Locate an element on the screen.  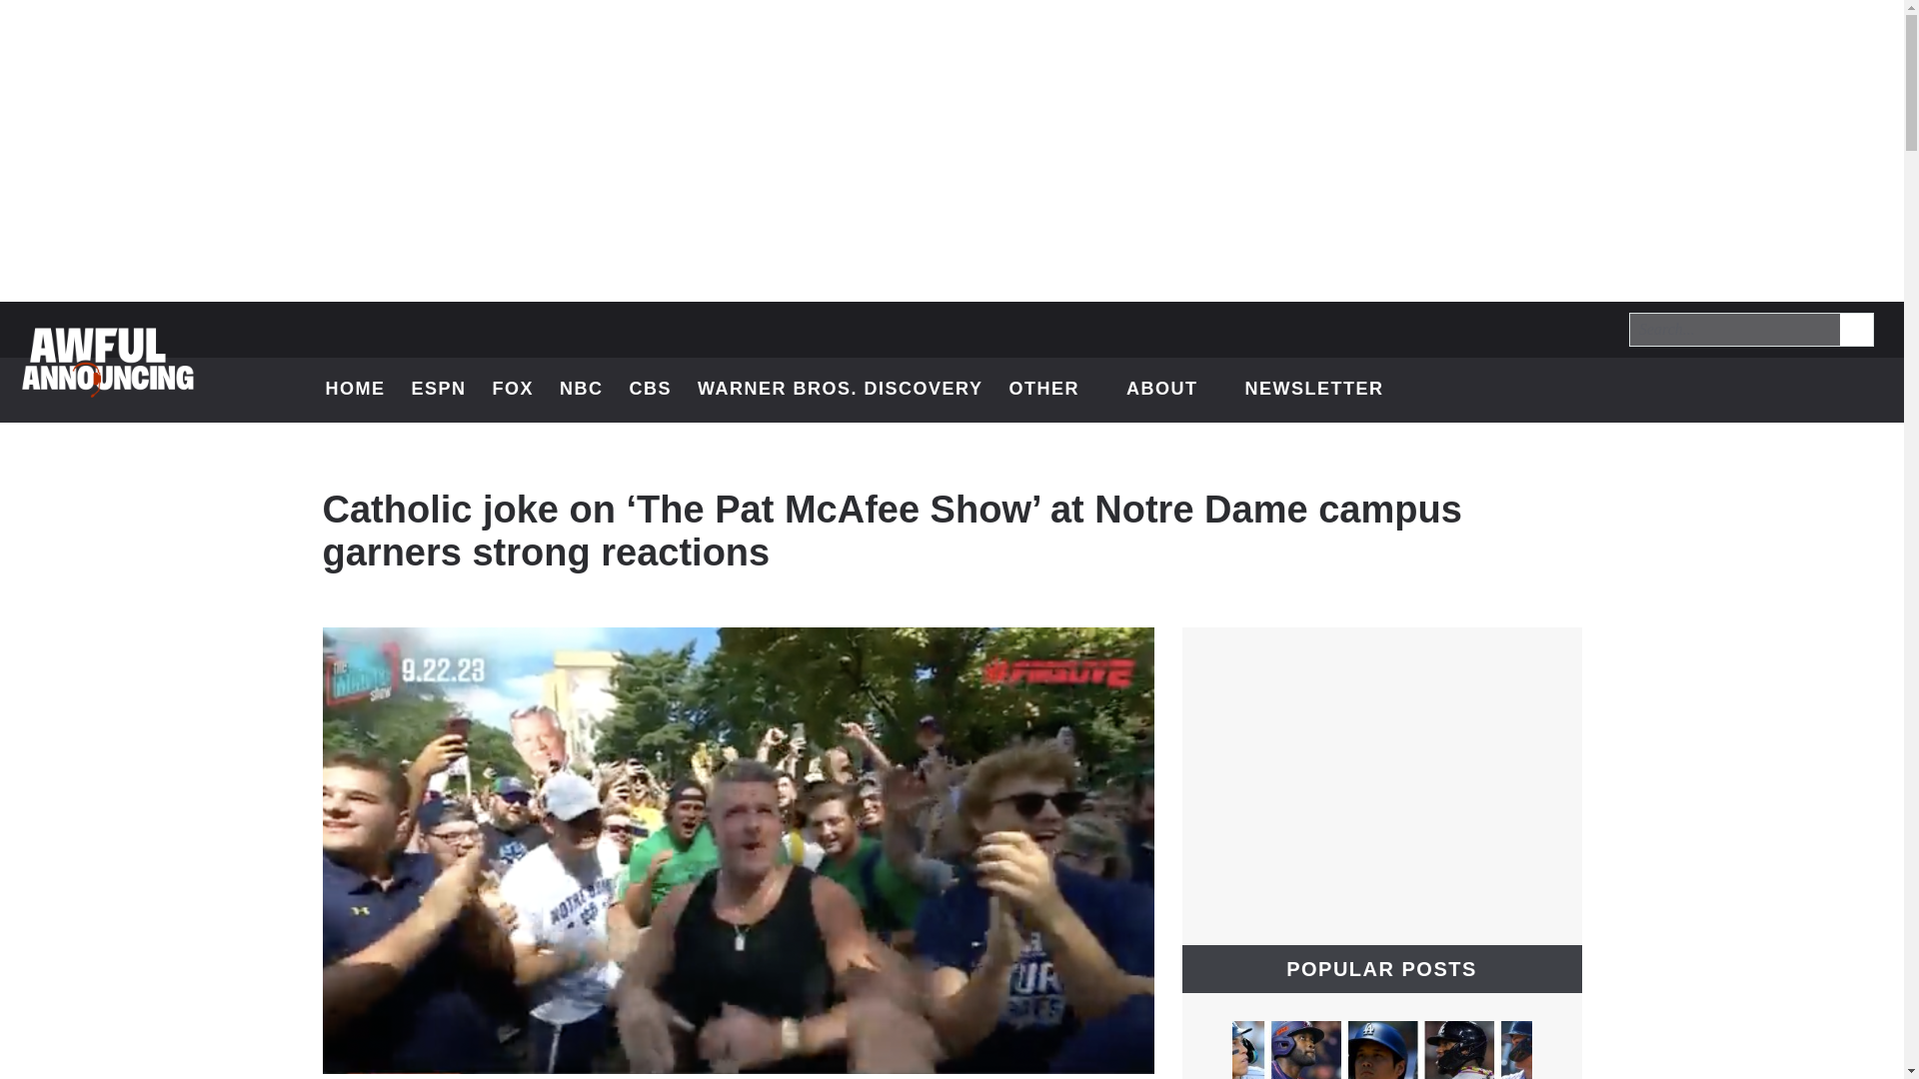
NEWSLETTER is located at coordinates (1053, 390).